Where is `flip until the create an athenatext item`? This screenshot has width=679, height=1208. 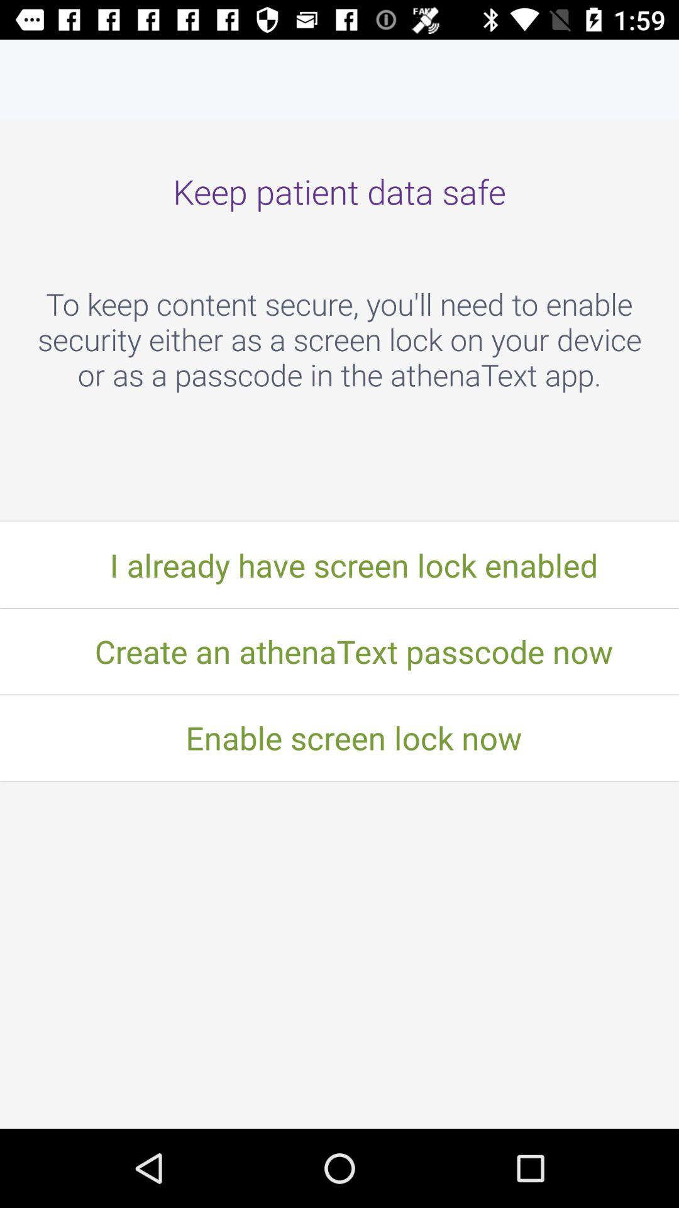 flip until the create an athenatext item is located at coordinates (339, 651).